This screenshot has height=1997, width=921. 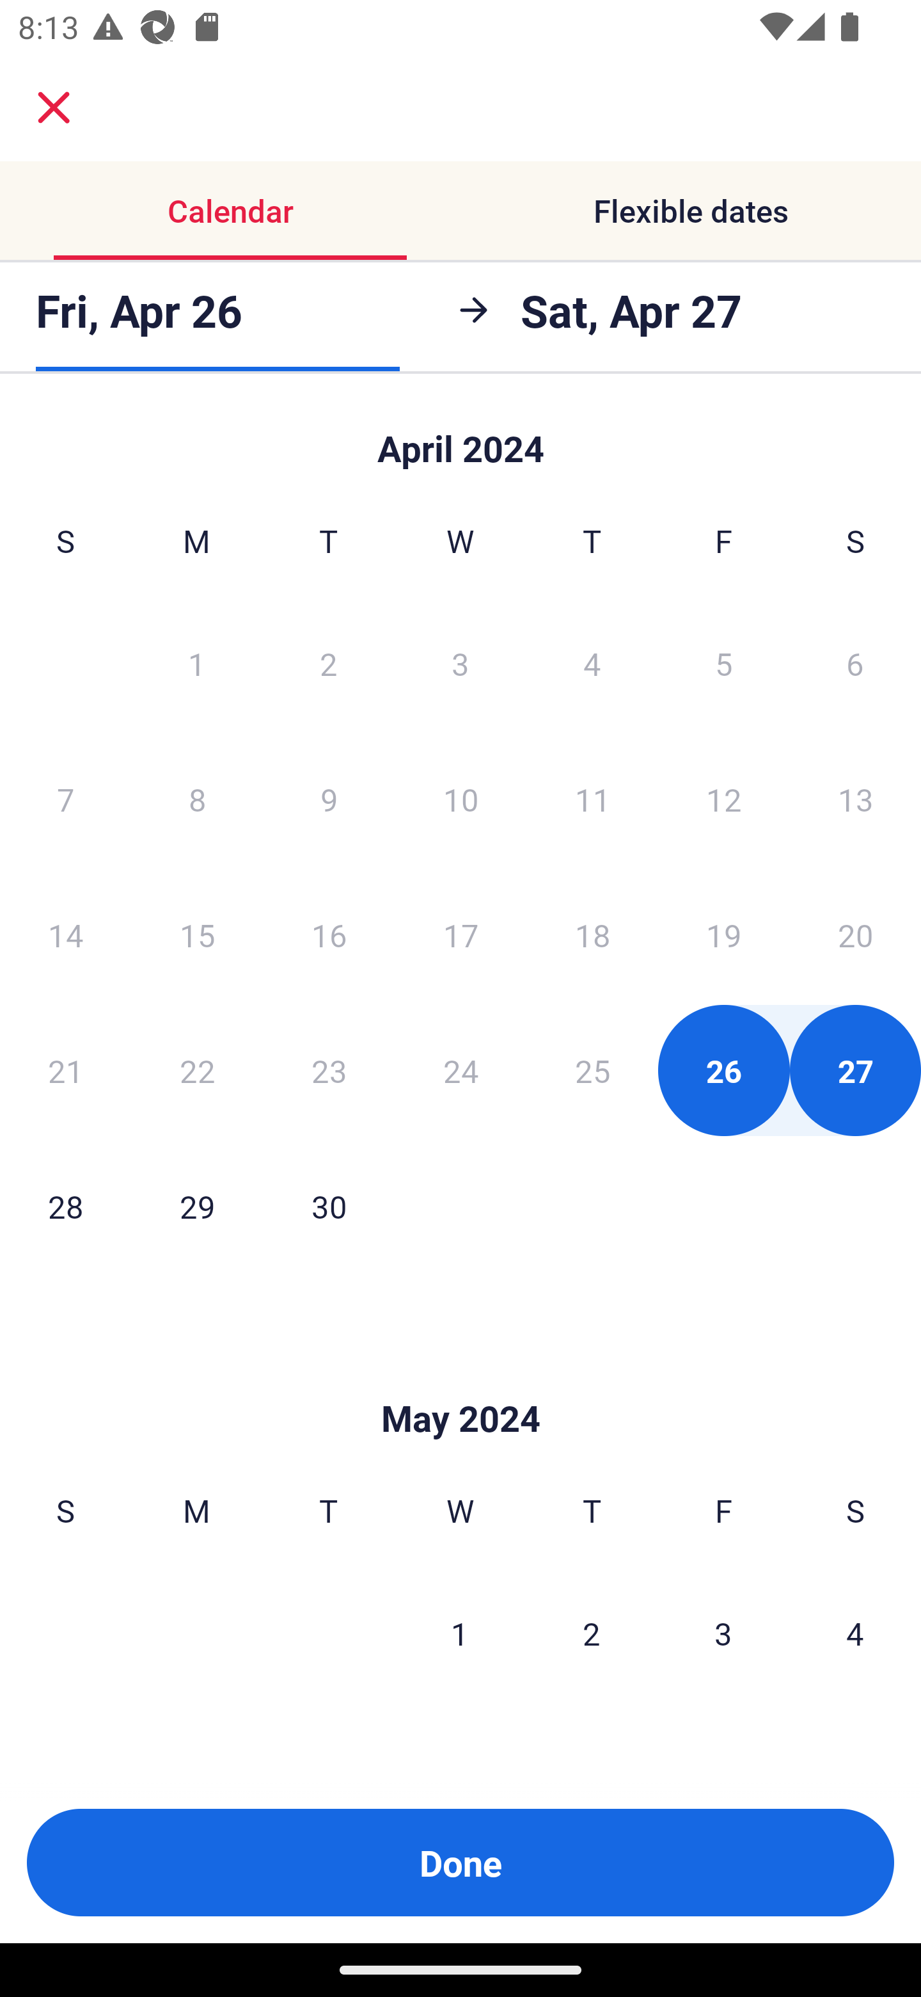 What do you see at coordinates (855, 1633) in the screenshot?
I see `4 Saturday, May 4, 2024` at bounding box center [855, 1633].